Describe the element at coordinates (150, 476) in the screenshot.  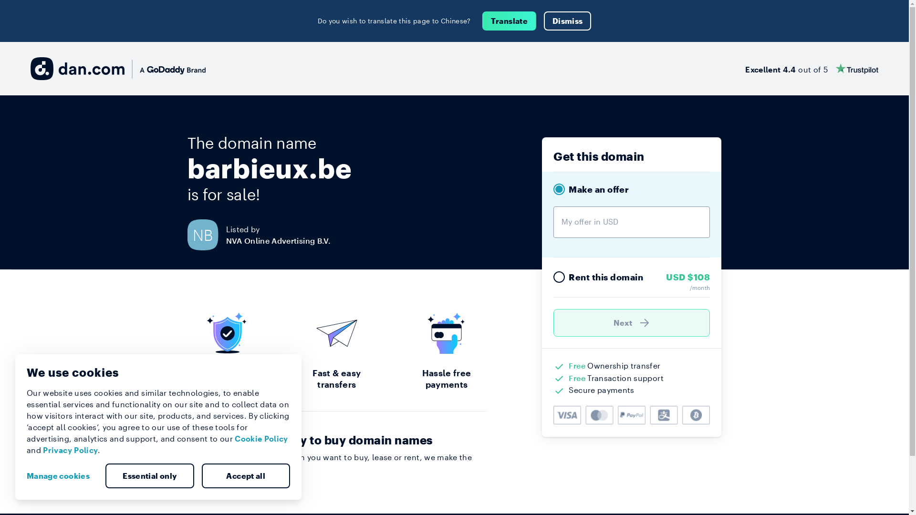
I see `Essential only` at that location.